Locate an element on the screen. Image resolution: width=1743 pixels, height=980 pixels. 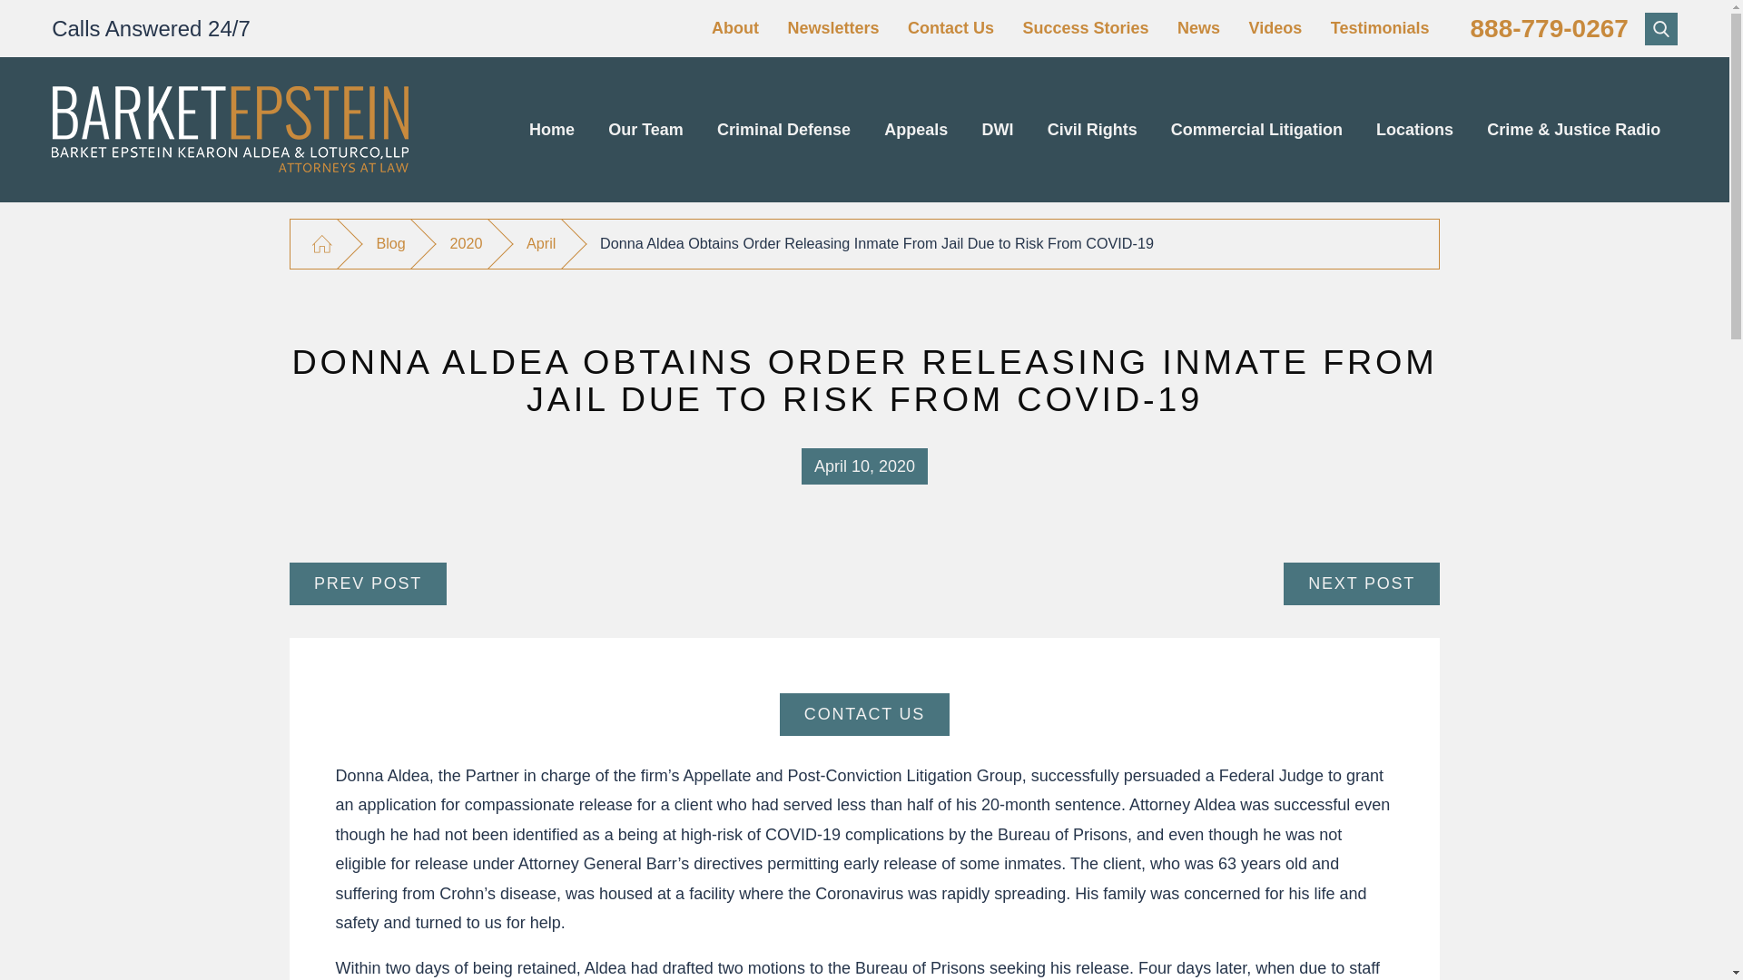
Home is located at coordinates (551, 129).